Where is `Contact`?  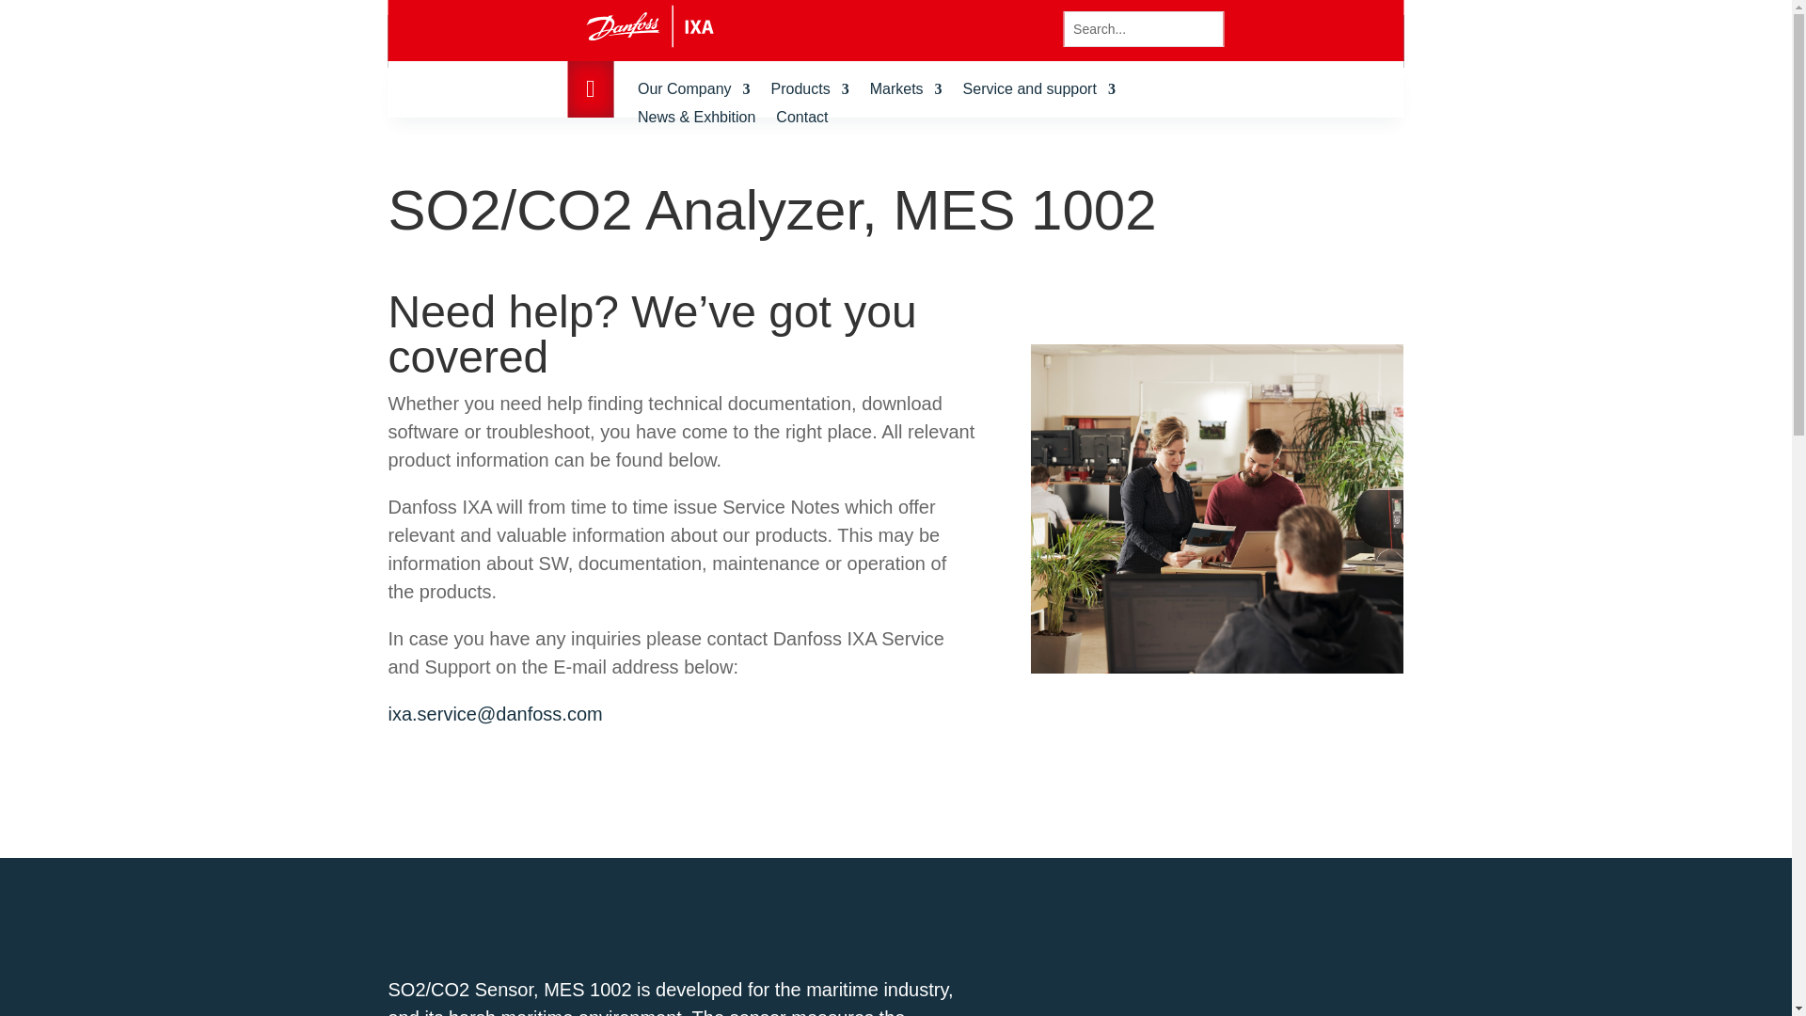
Contact is located at coordinates (801, 120).